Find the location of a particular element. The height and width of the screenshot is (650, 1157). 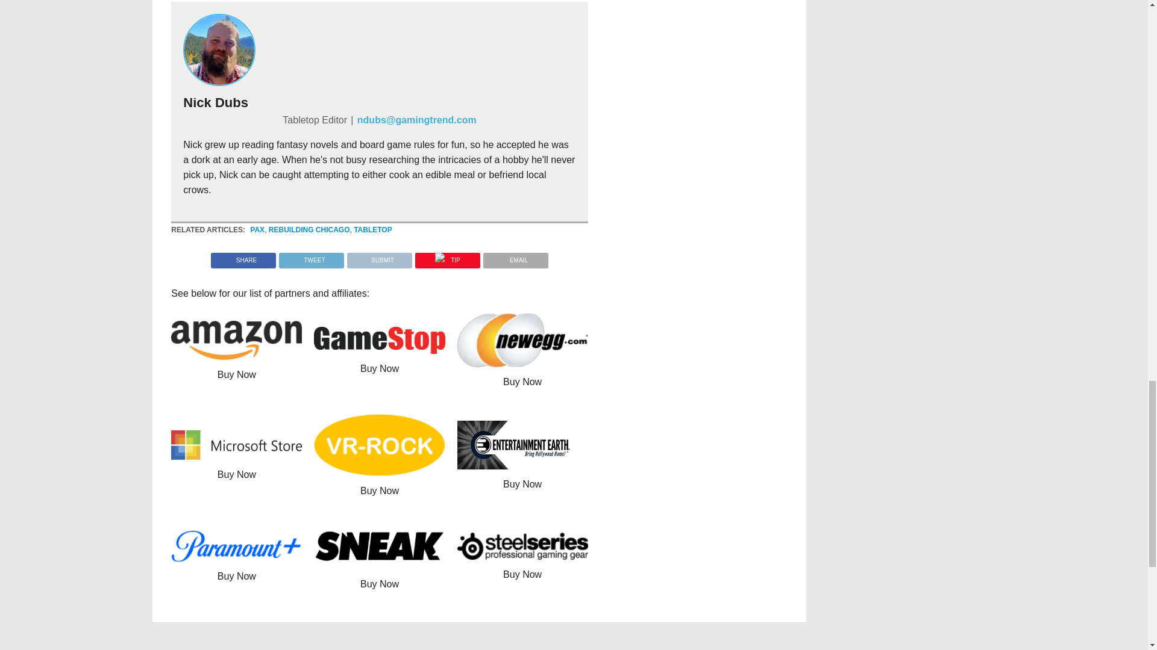

Tweet This Post is located at coordinates (311, 258).